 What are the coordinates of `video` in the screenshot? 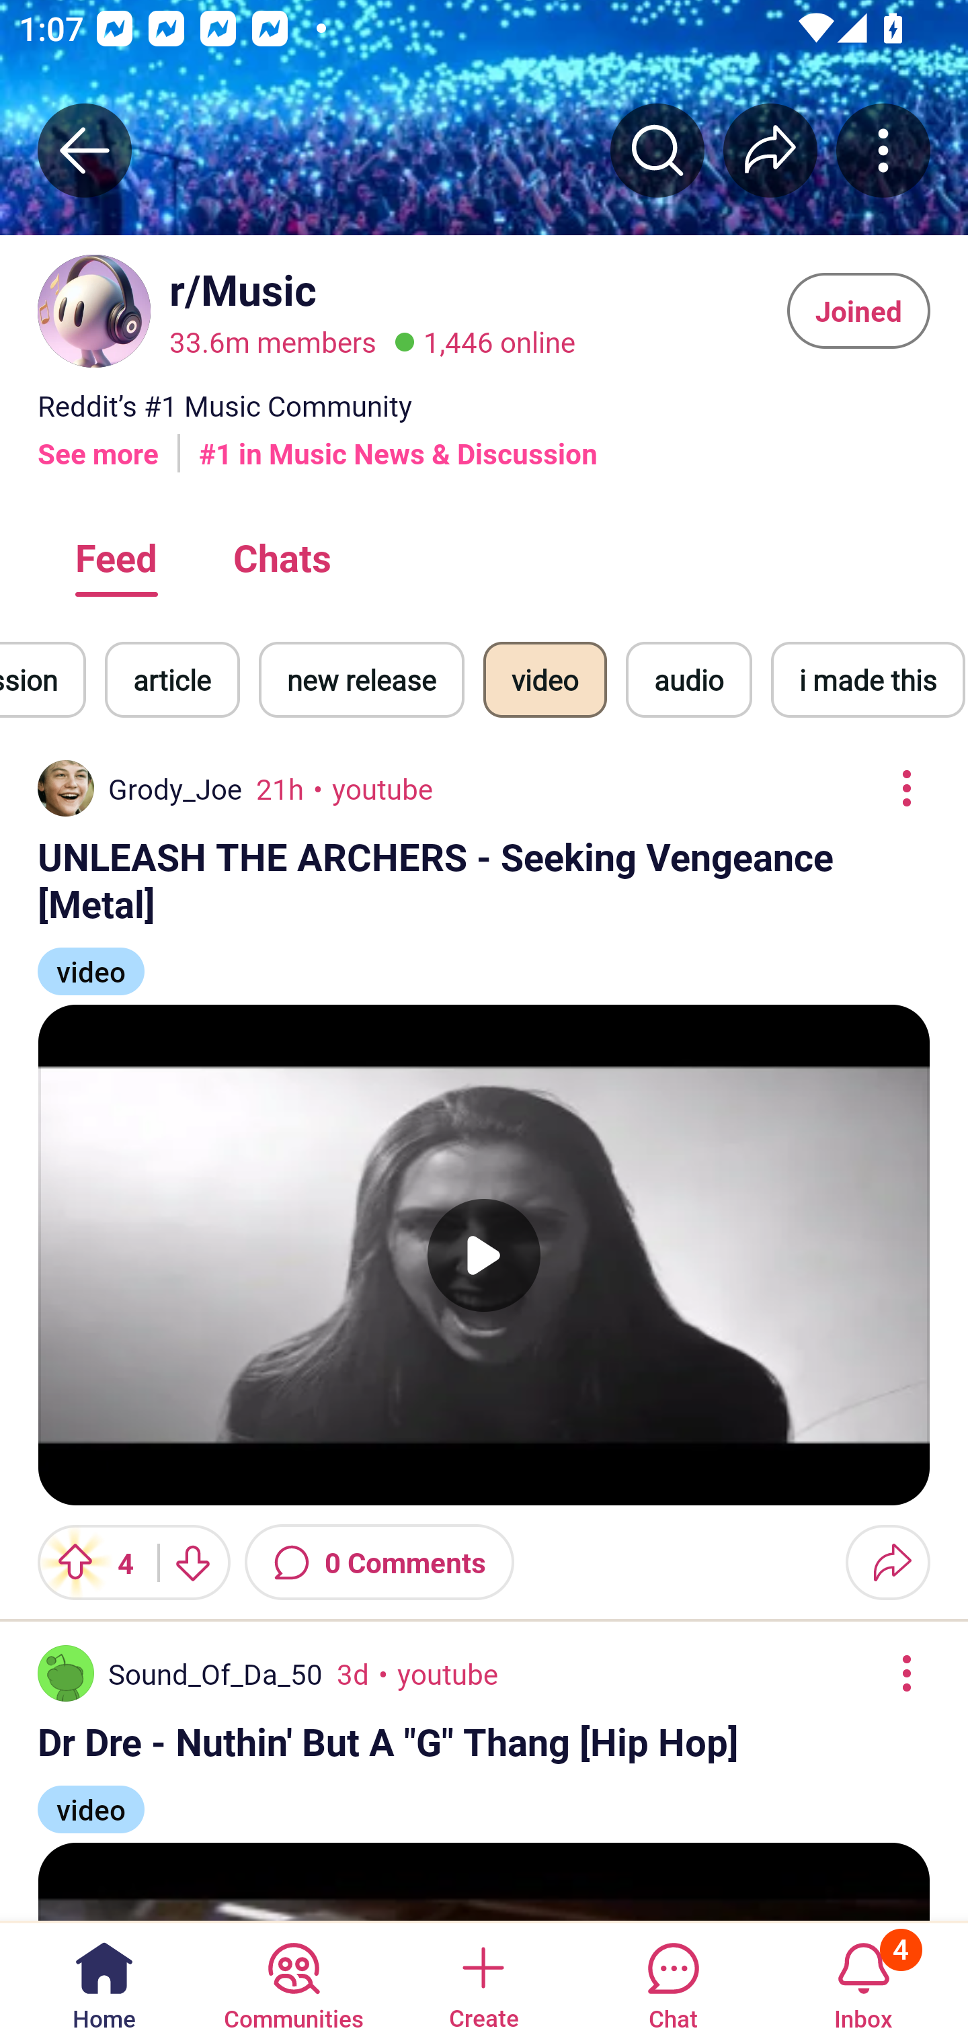 It's located at (91, 1798).